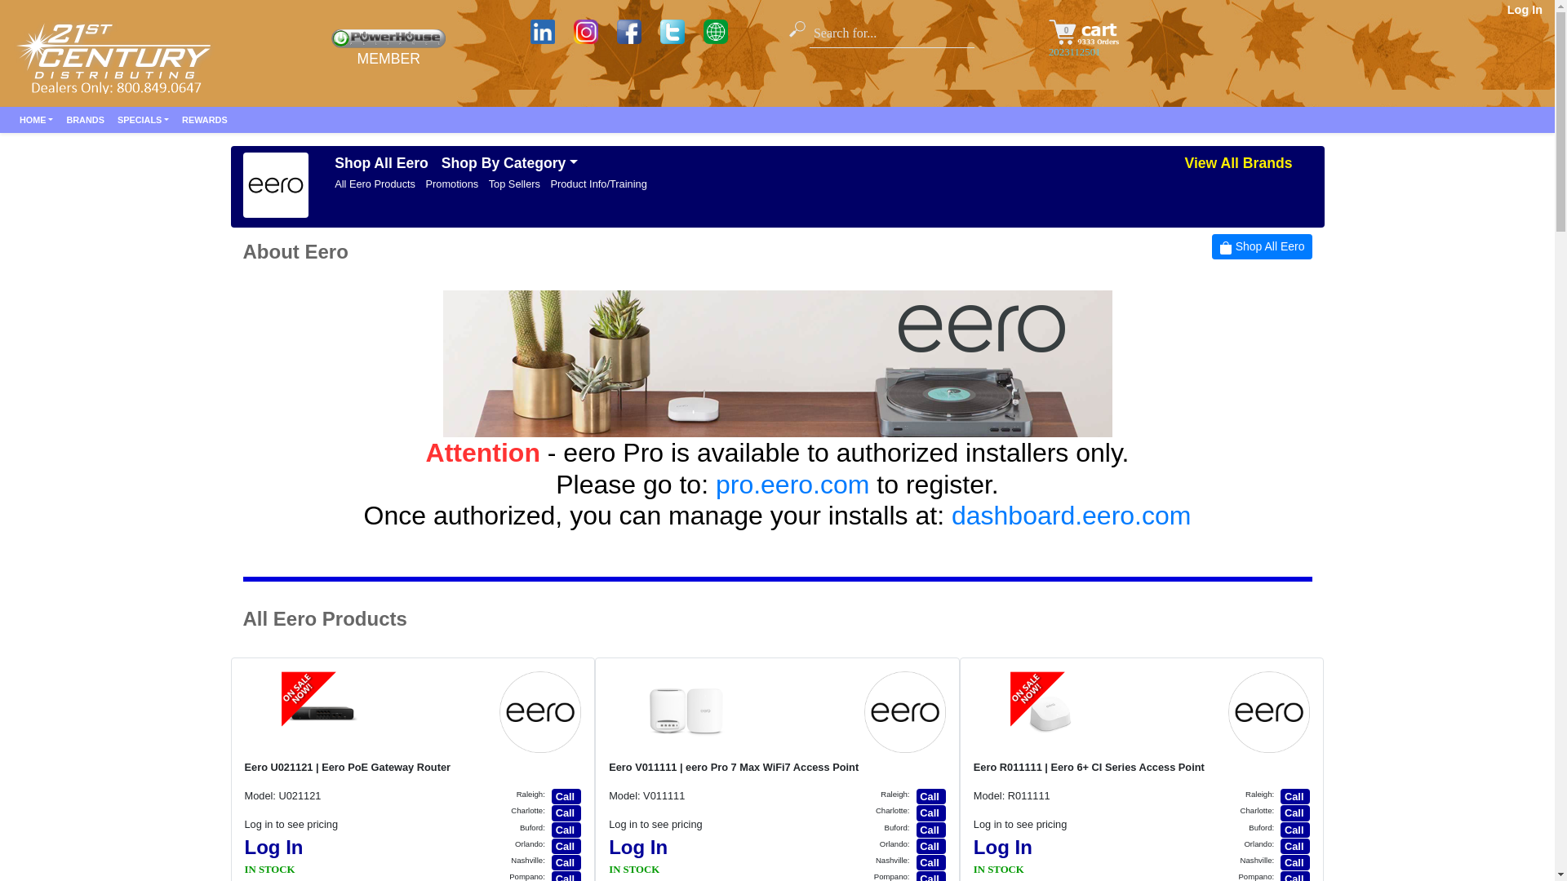 This screenshot has width=1567, height=881. What do you see at coordinates (375, 184) in the screenshot?
I see `All Eero Products` at bounding box center [375, 184].